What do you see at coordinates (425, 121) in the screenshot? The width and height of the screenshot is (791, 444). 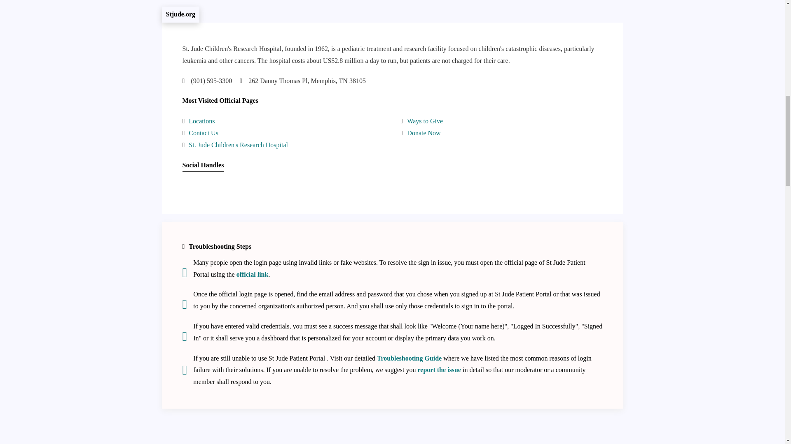 I see `Ways to Give` at bounding box center [425, 121].